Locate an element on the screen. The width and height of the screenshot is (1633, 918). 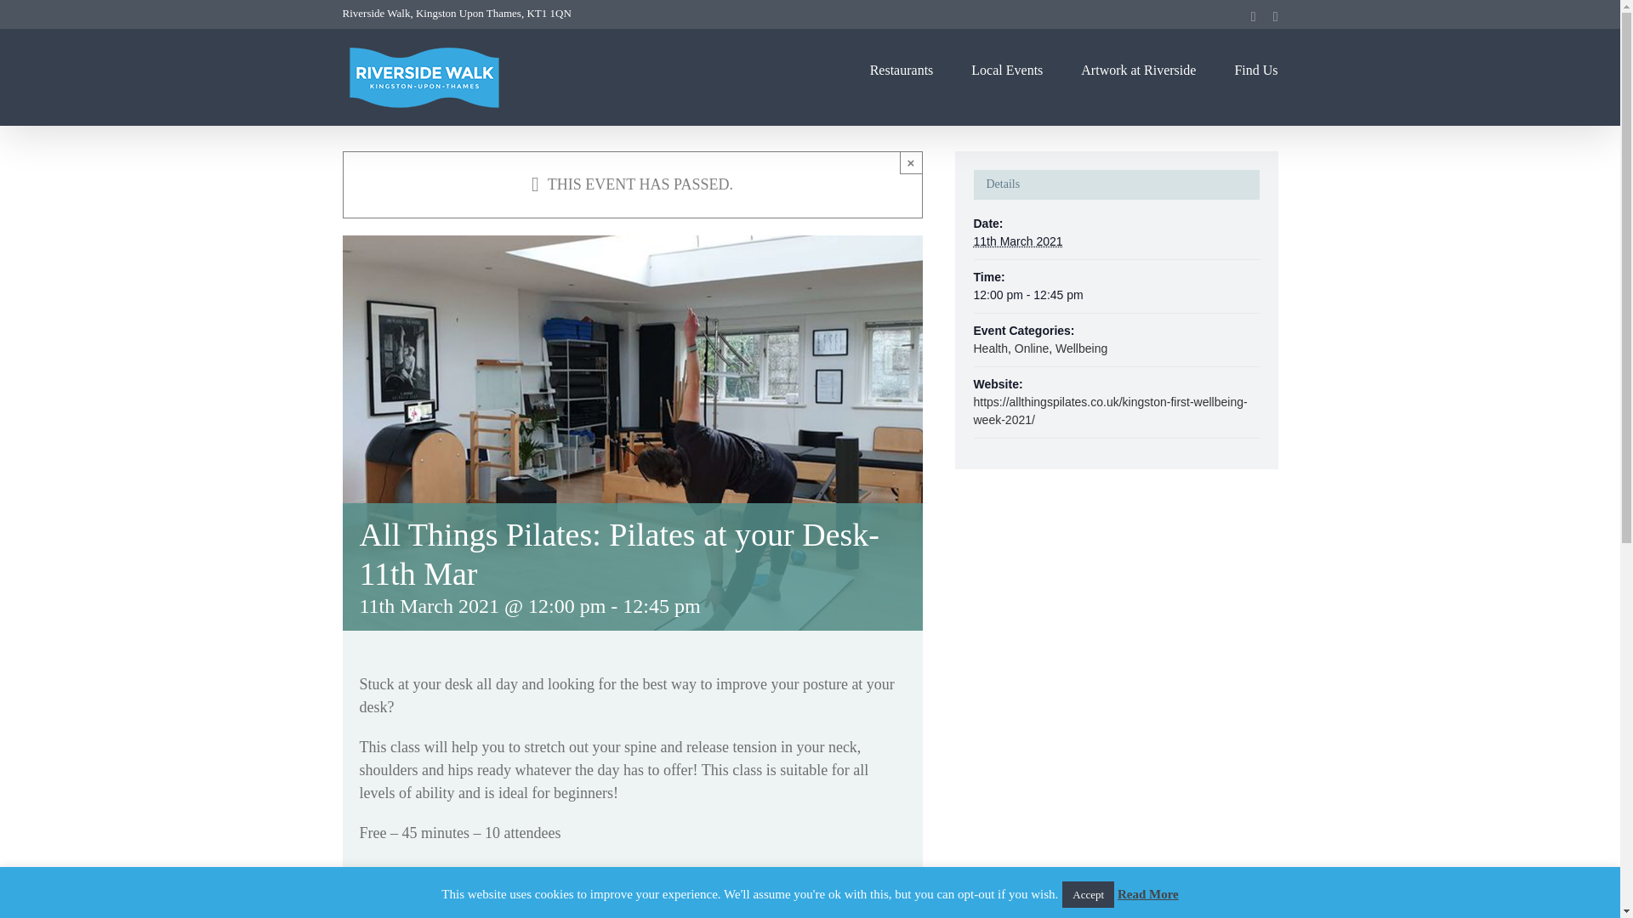
Local Events is located at coordinates (1007, 70).